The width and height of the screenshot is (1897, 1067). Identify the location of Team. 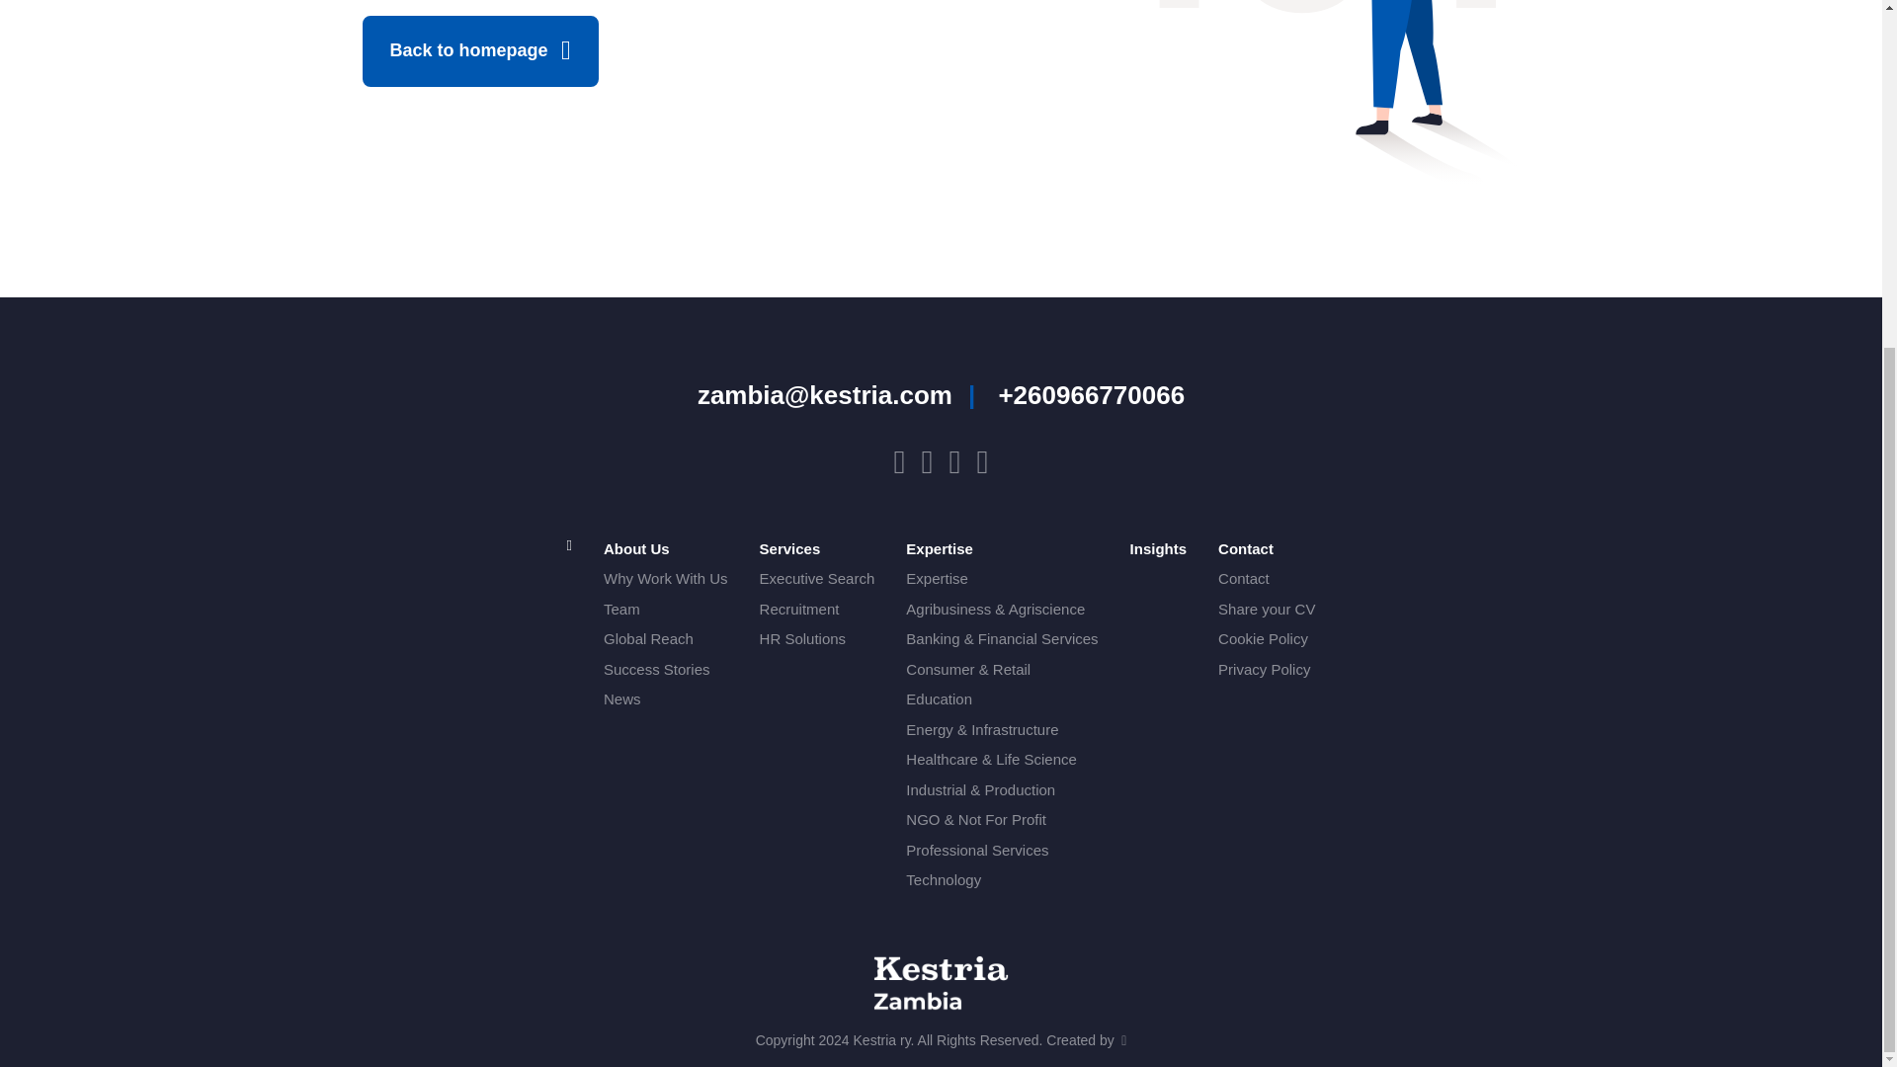
(666, 609).